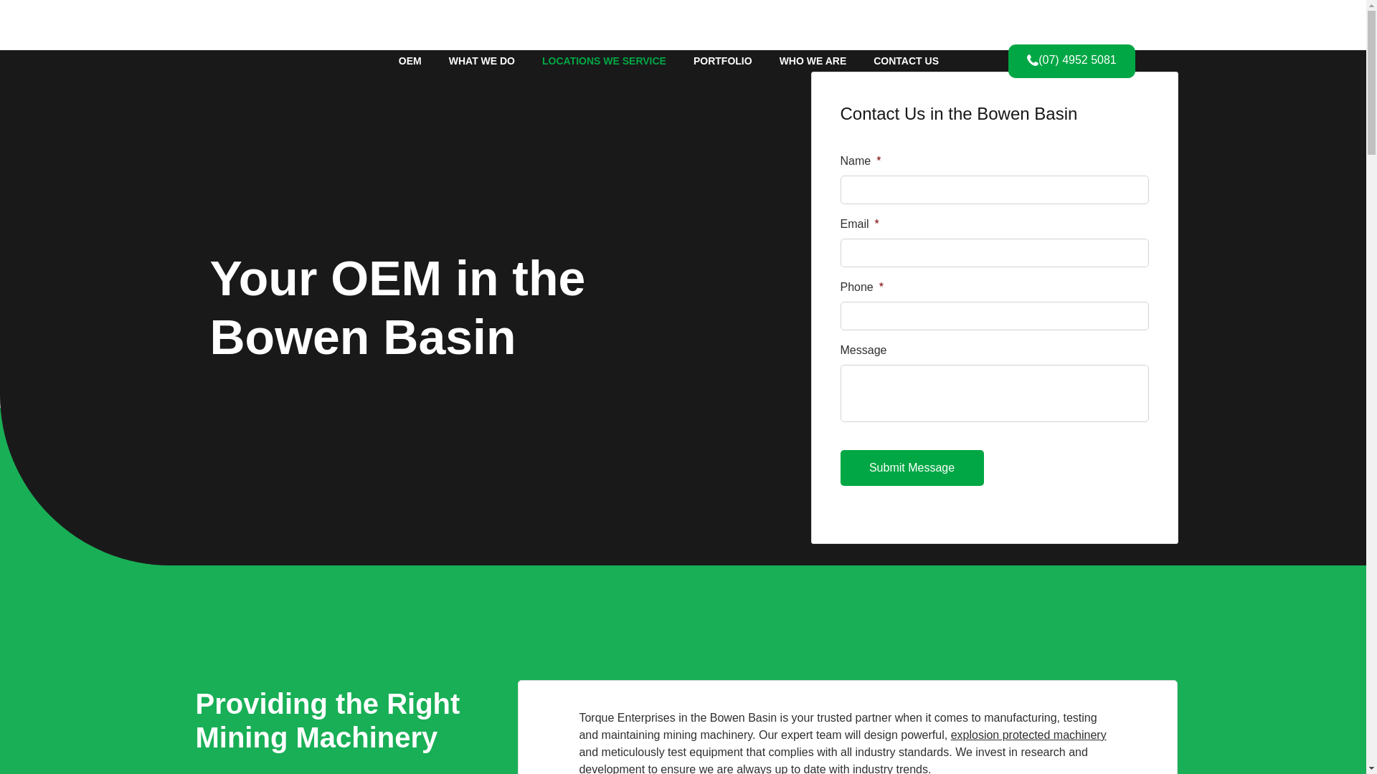 The image size is (1377, 774). I want to click on LOCATIONS WE SERVICE, so click(604, 60).